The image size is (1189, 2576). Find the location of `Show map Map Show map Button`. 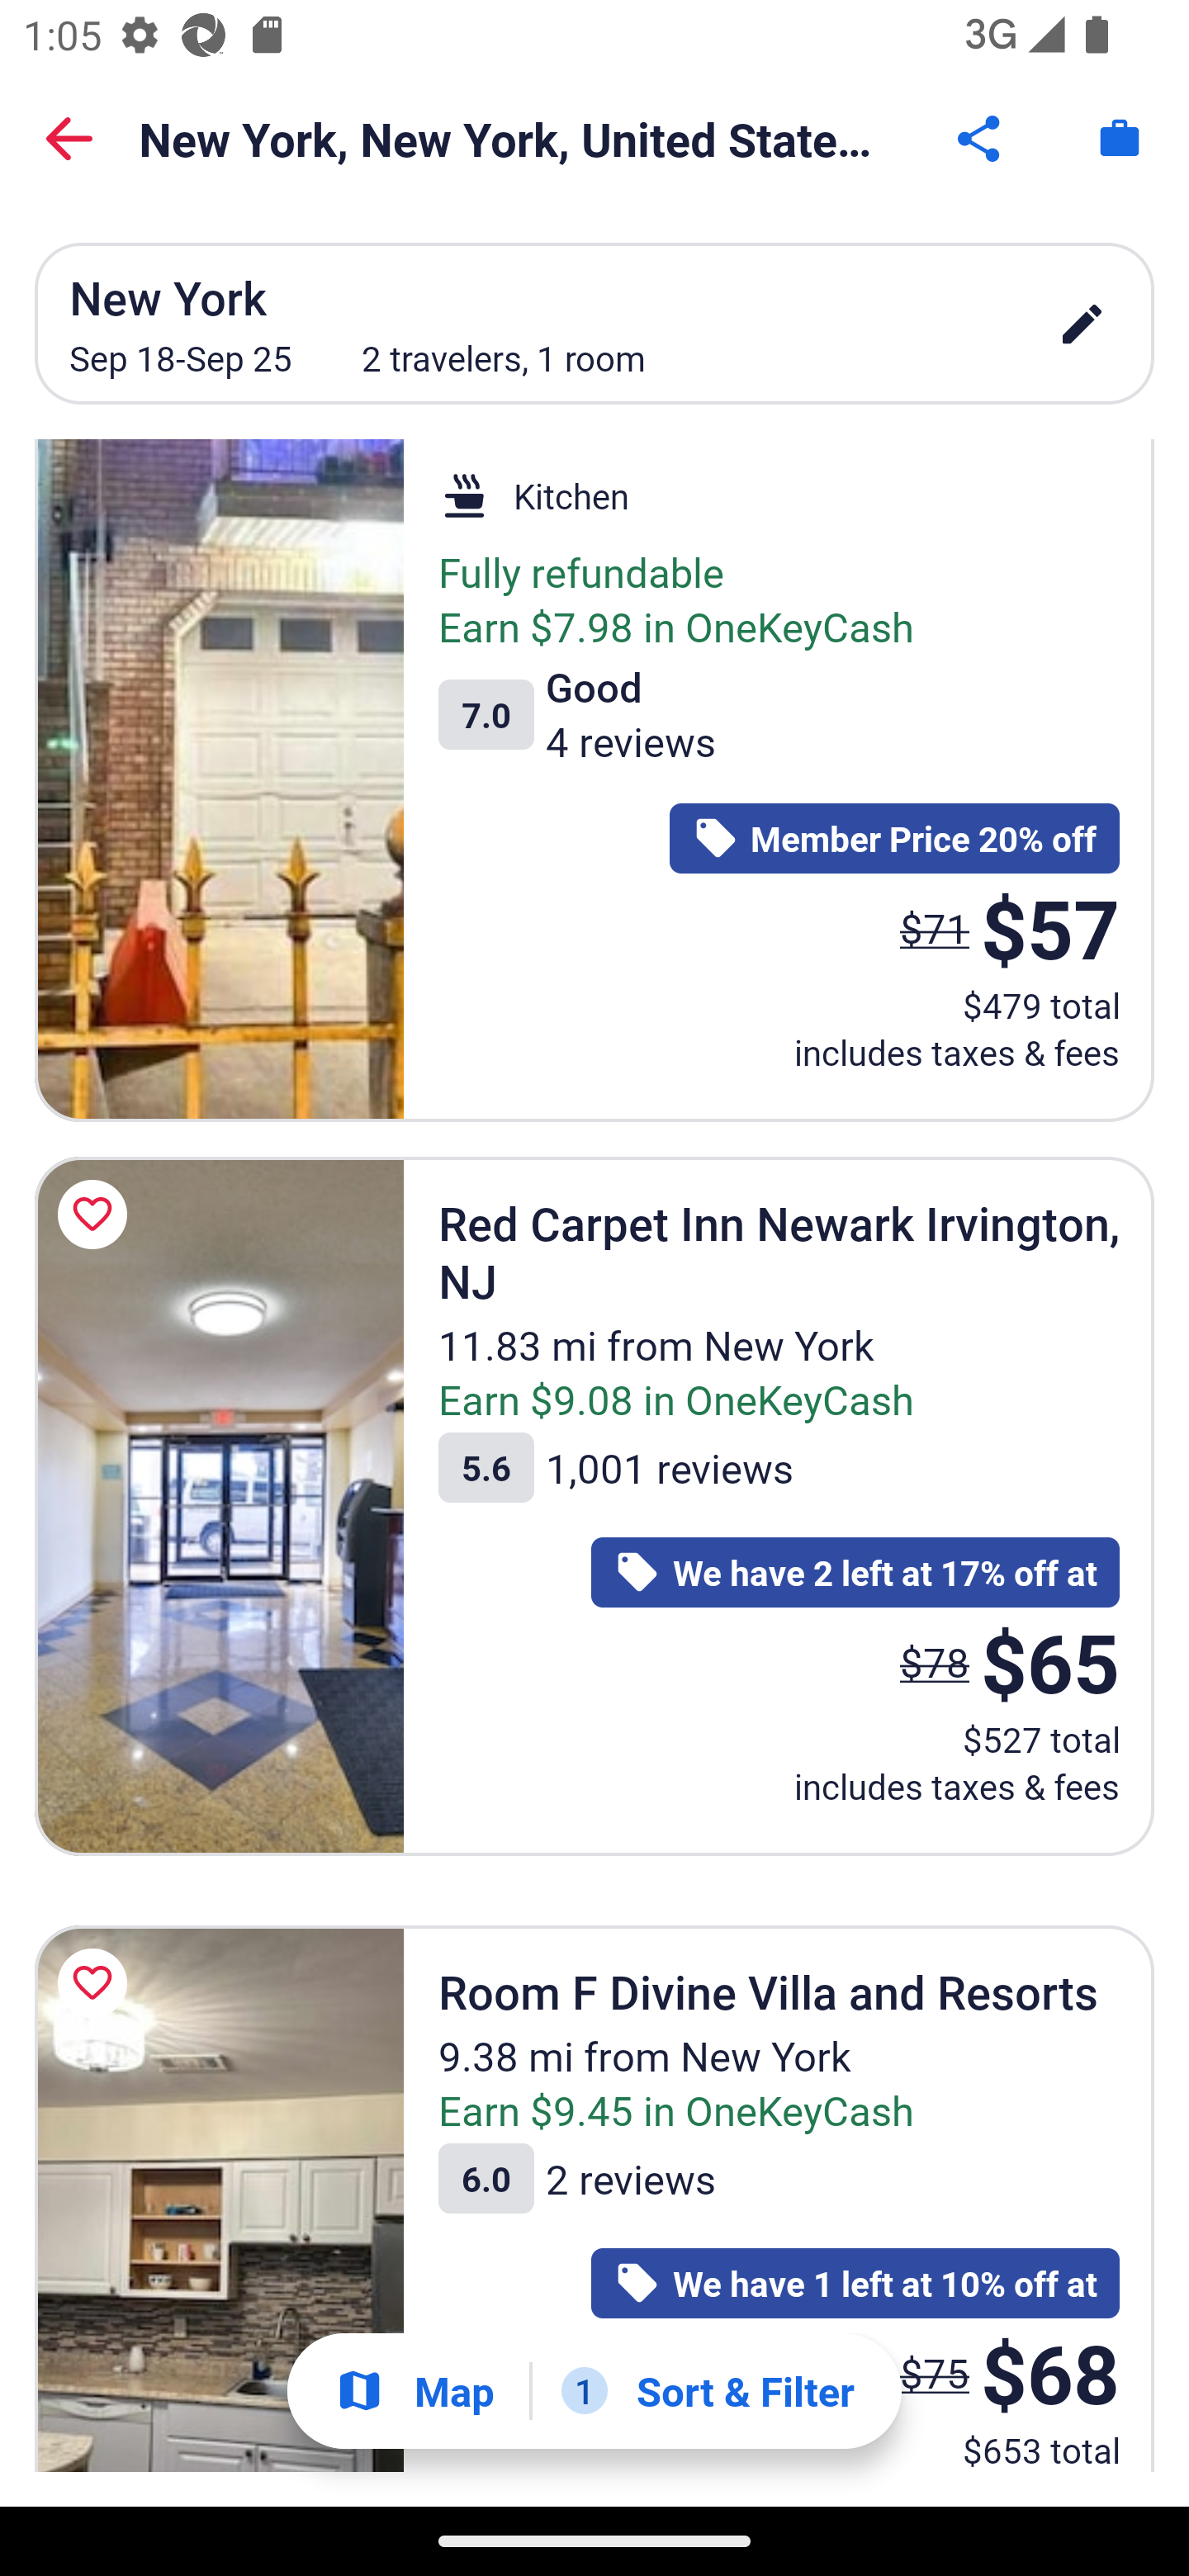

Show map Map Show map Button is located at coordinates (414, 2391).